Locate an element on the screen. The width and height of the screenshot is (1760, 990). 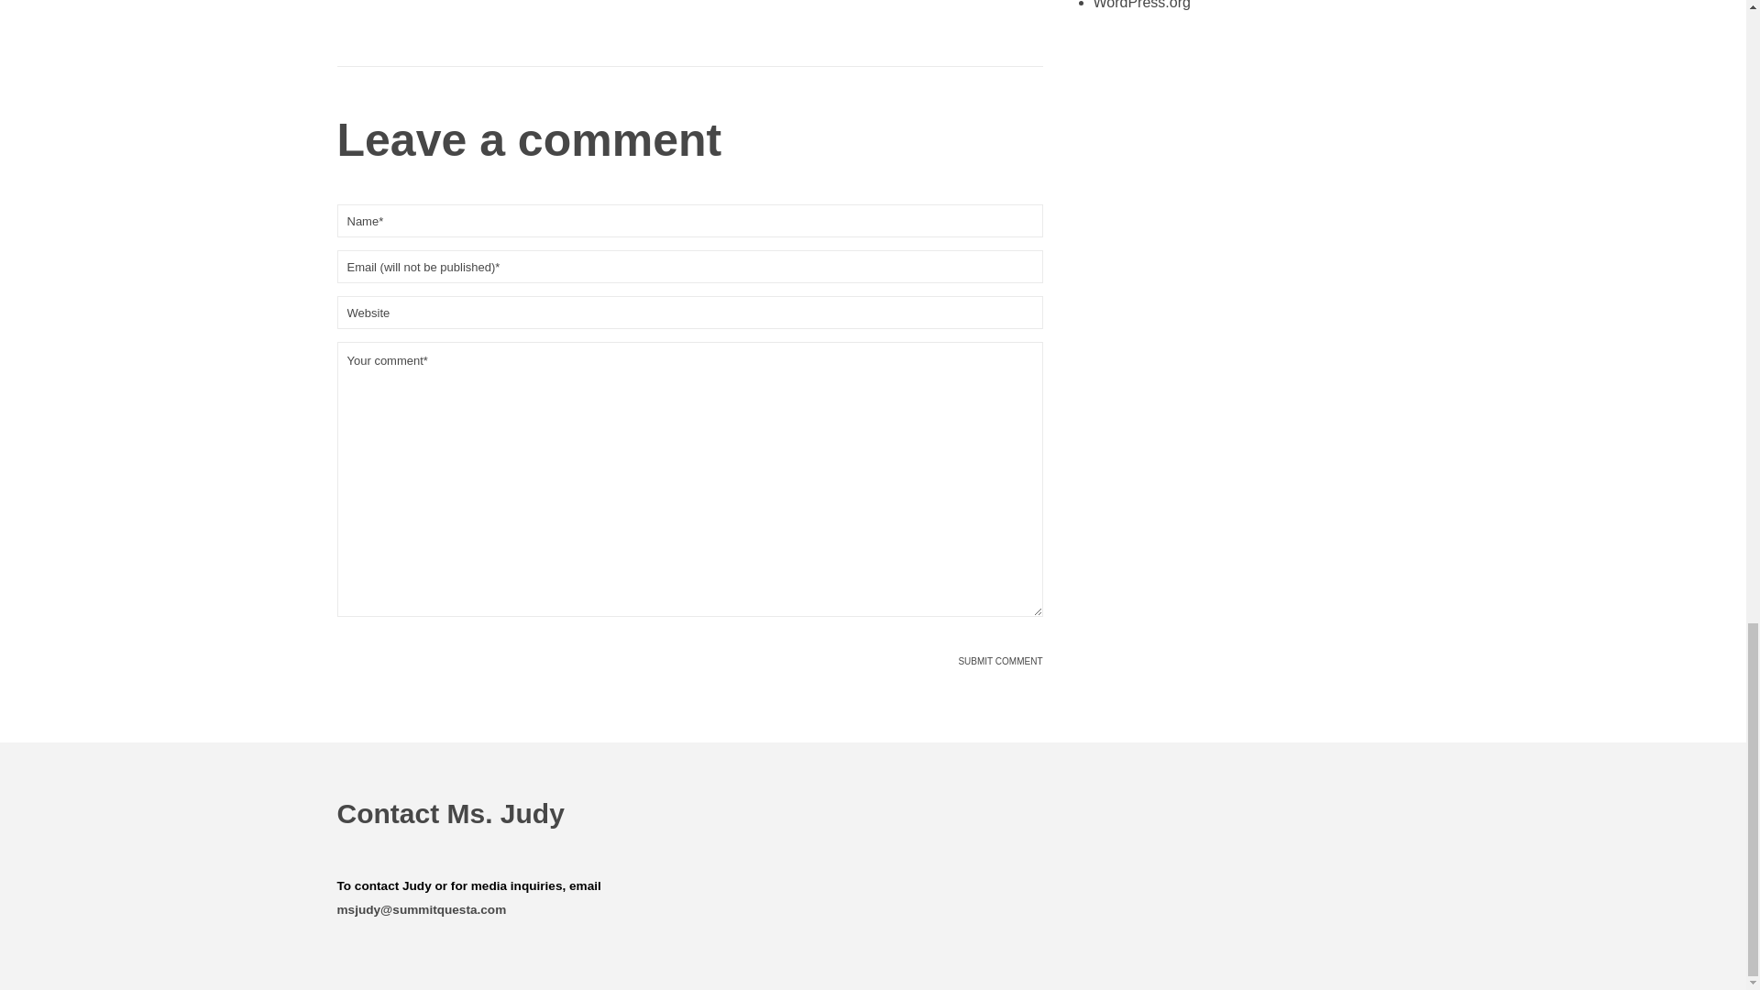
WordPress.org is located at coordinates (1140, 5).